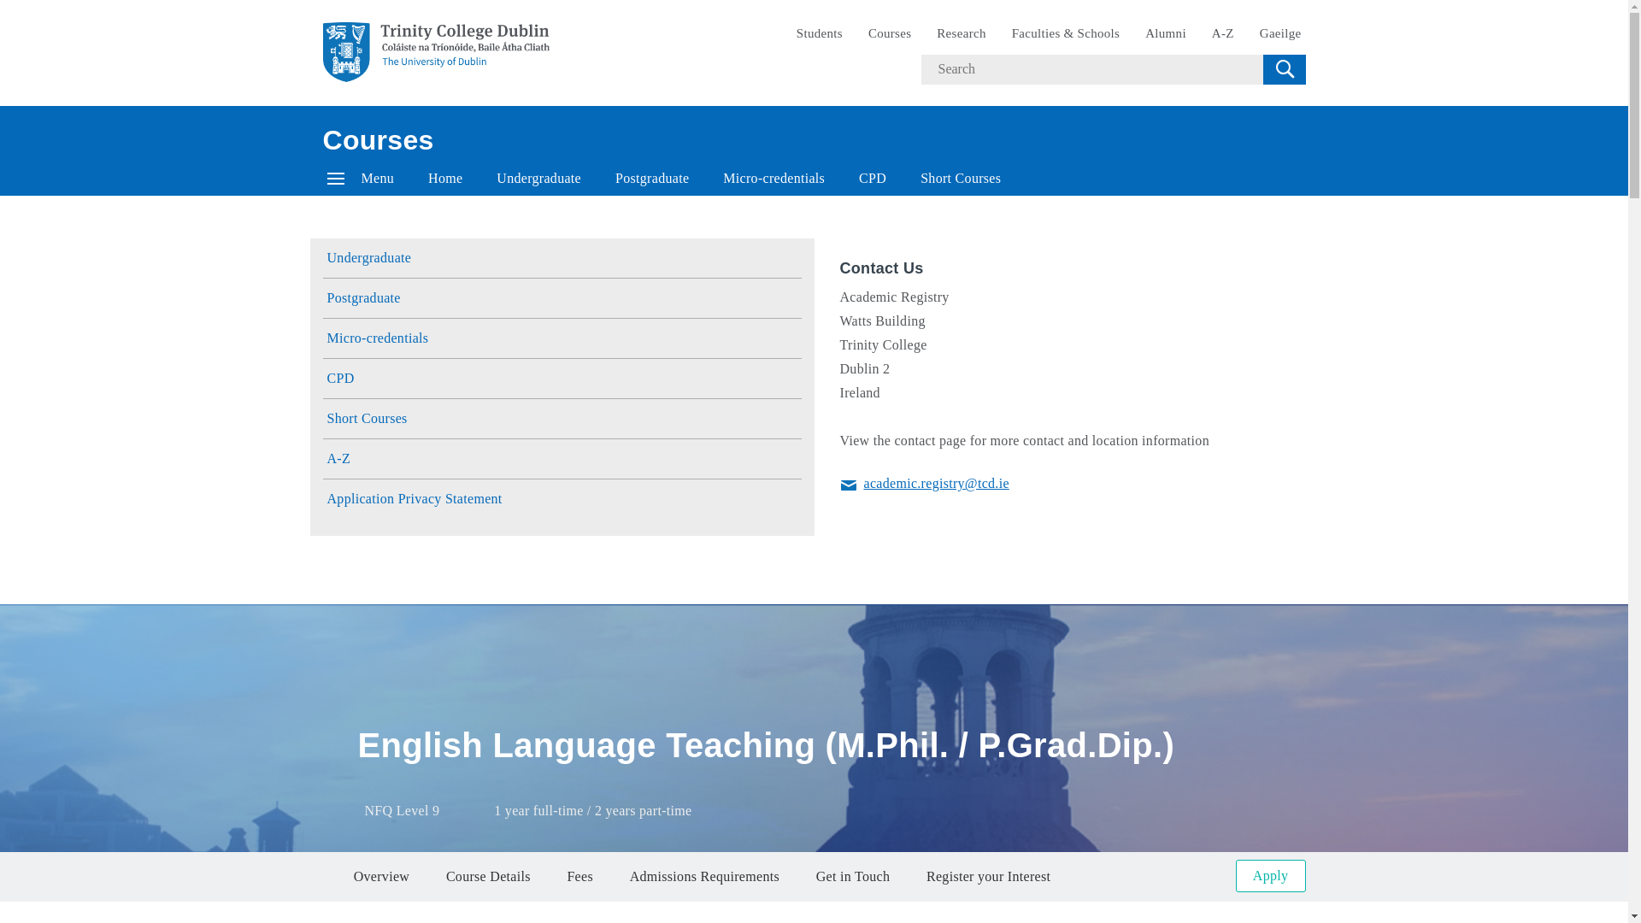 The height and width of the screenshot is (923, 1641). Describe the element at coordinates (890, 33) in the screenshot. I see `Courses` at that location.